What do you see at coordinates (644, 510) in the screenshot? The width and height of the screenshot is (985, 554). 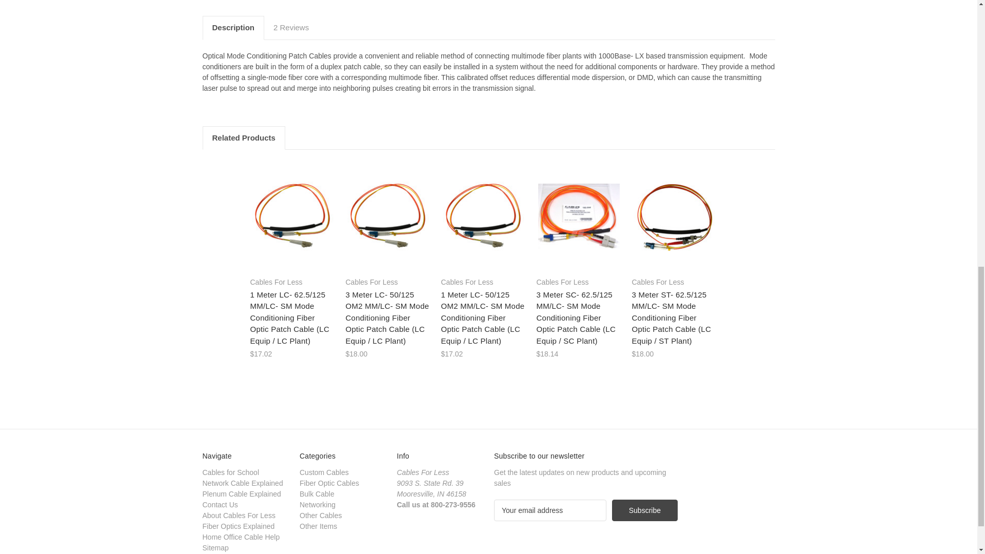 I see `Subscribe` at bounding box center [644, 510].